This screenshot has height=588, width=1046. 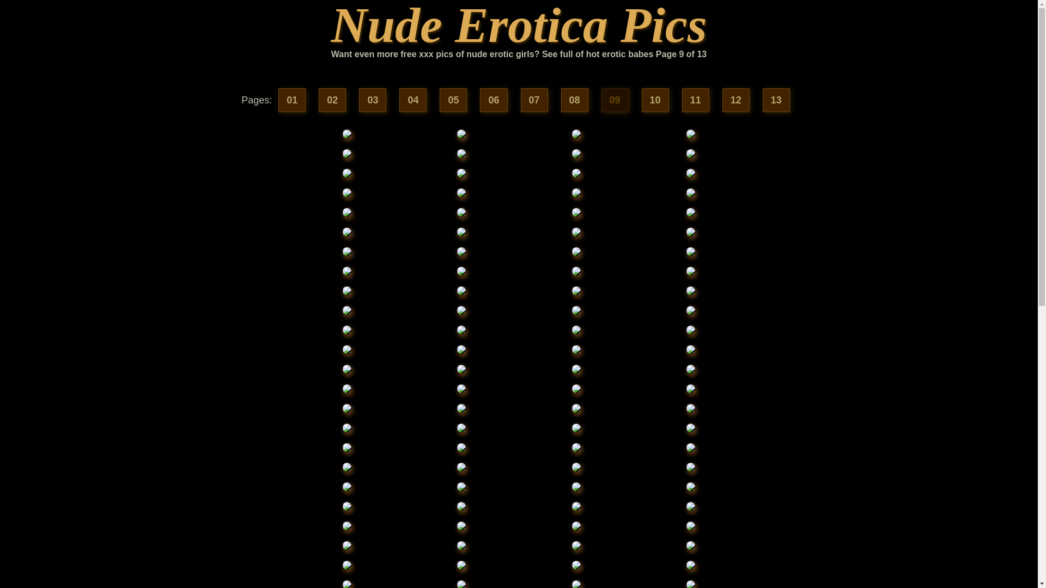 I want to click on 03, so click(x=372, y=100).